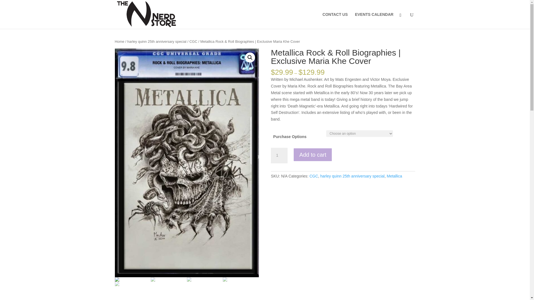 The width and height of the screenshot is (534, 300). I want to click on EVENTS CALENDAR, so click(374, 21).